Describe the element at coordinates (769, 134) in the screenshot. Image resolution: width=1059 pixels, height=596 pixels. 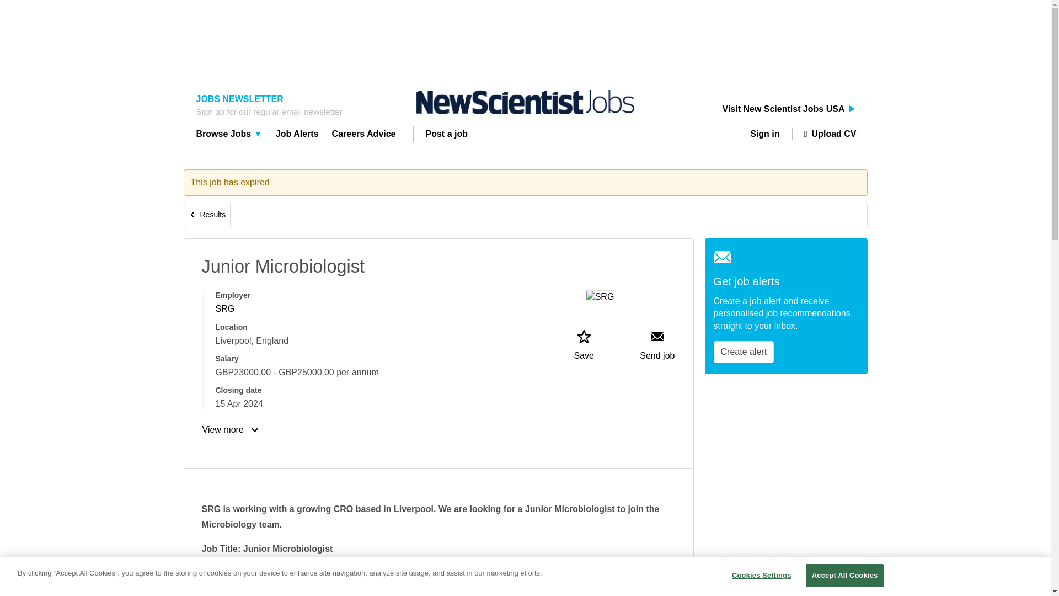
I see `Sign in` at that location.